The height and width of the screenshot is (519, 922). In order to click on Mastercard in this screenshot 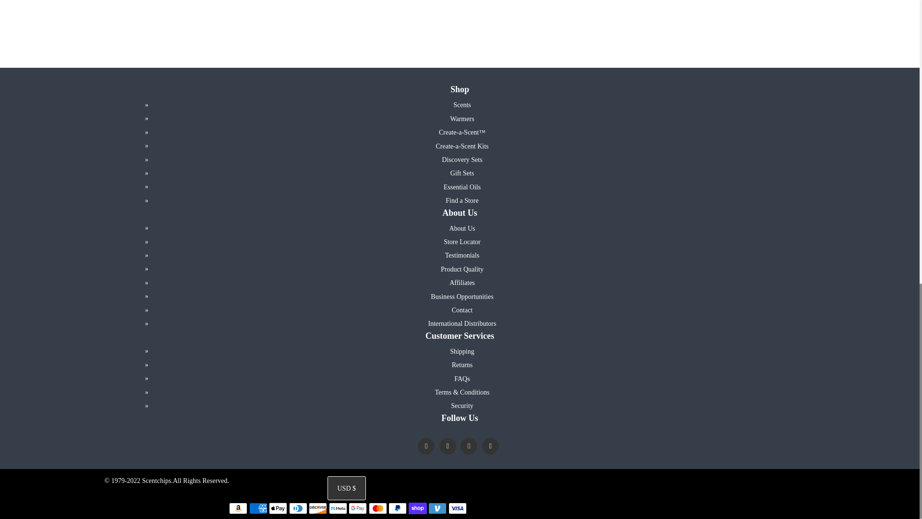, I will do `click(378, 508)`.